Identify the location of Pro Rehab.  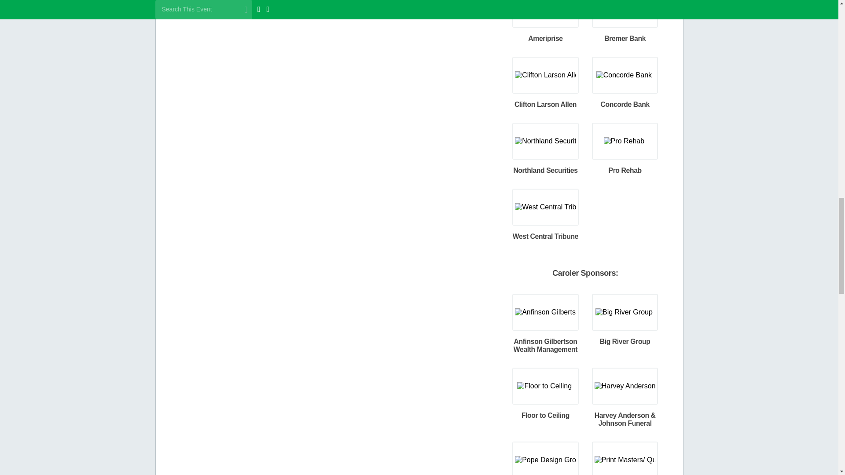
(625, 141).